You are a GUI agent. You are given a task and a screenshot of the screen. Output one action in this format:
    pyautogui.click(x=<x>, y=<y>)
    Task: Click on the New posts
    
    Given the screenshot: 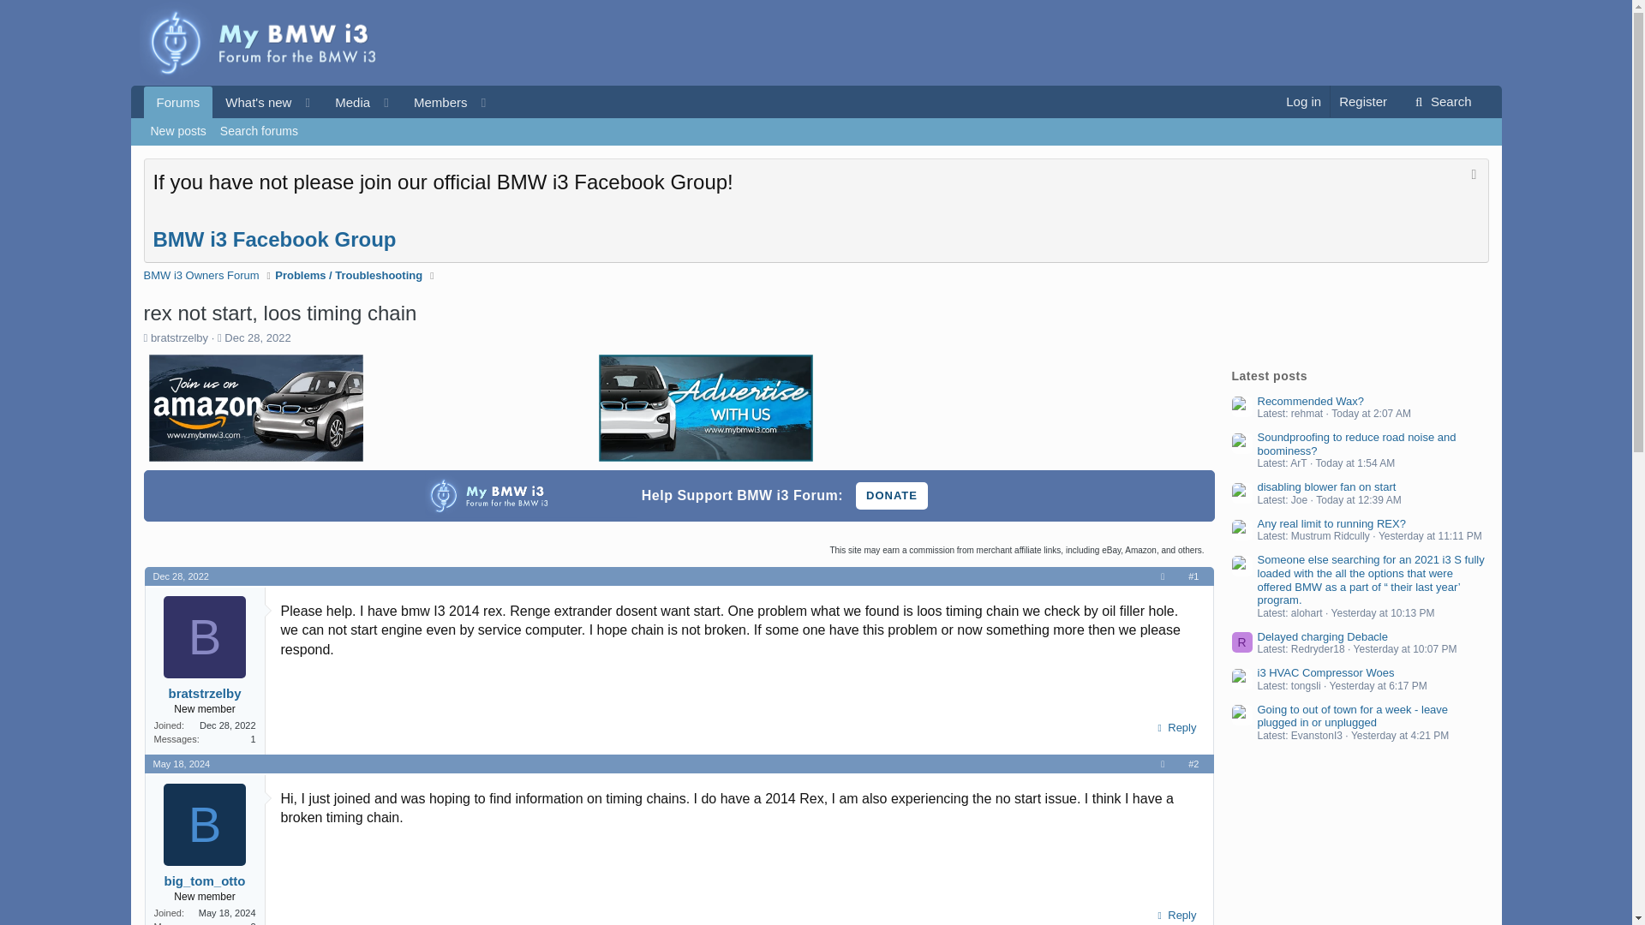 What is the action you would take?
    pyautogui.click(x=891, y=495)
    